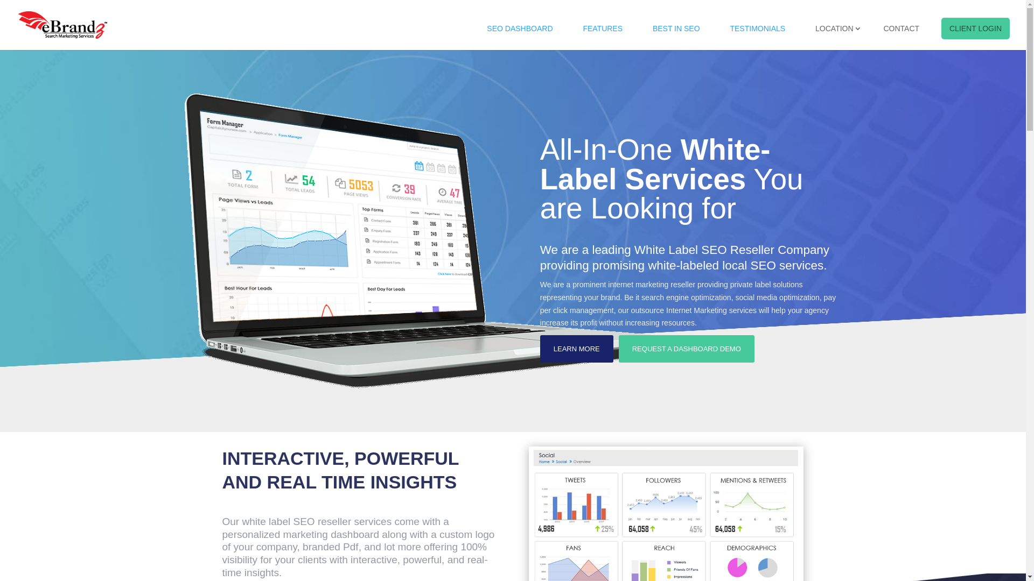 Image resolution: width=1034 pixels, height=581 pixels. What do you see at coordinates (835, 29) in the screenshot?
I see `LOCATION` at bounding box center [835, 29].